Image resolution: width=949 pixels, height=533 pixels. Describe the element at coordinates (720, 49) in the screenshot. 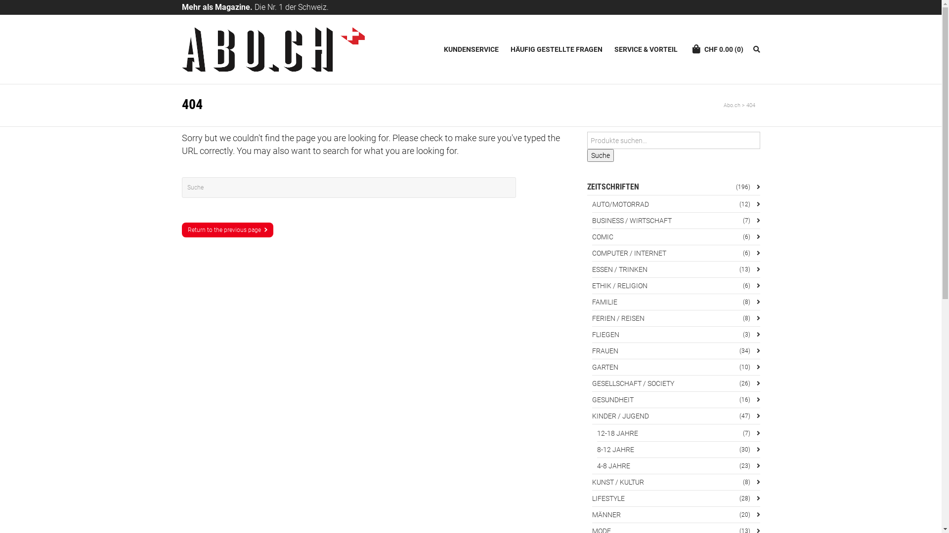

I see `CHF 0.00 (0)` at that location.